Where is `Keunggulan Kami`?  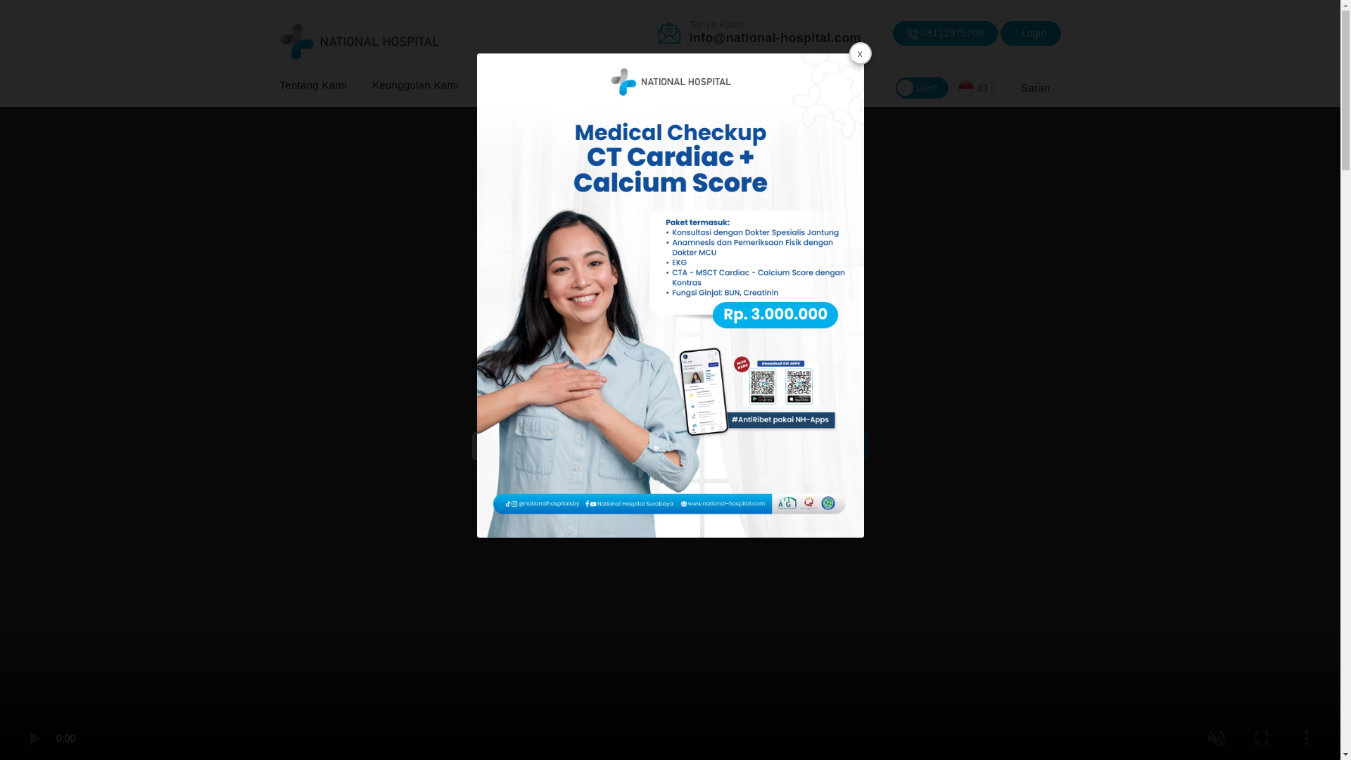
Keunggulan Kami is located at coordinates (415, 85).